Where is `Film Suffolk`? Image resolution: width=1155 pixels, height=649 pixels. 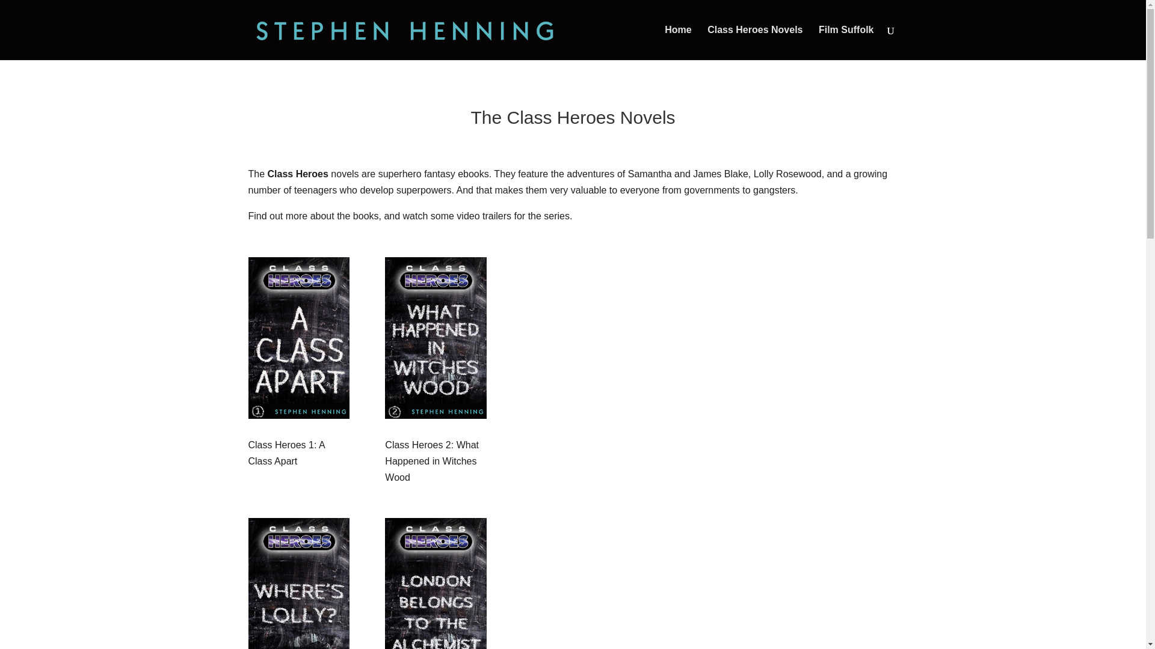
Film Suffolk is located at coordinates (846, 43).